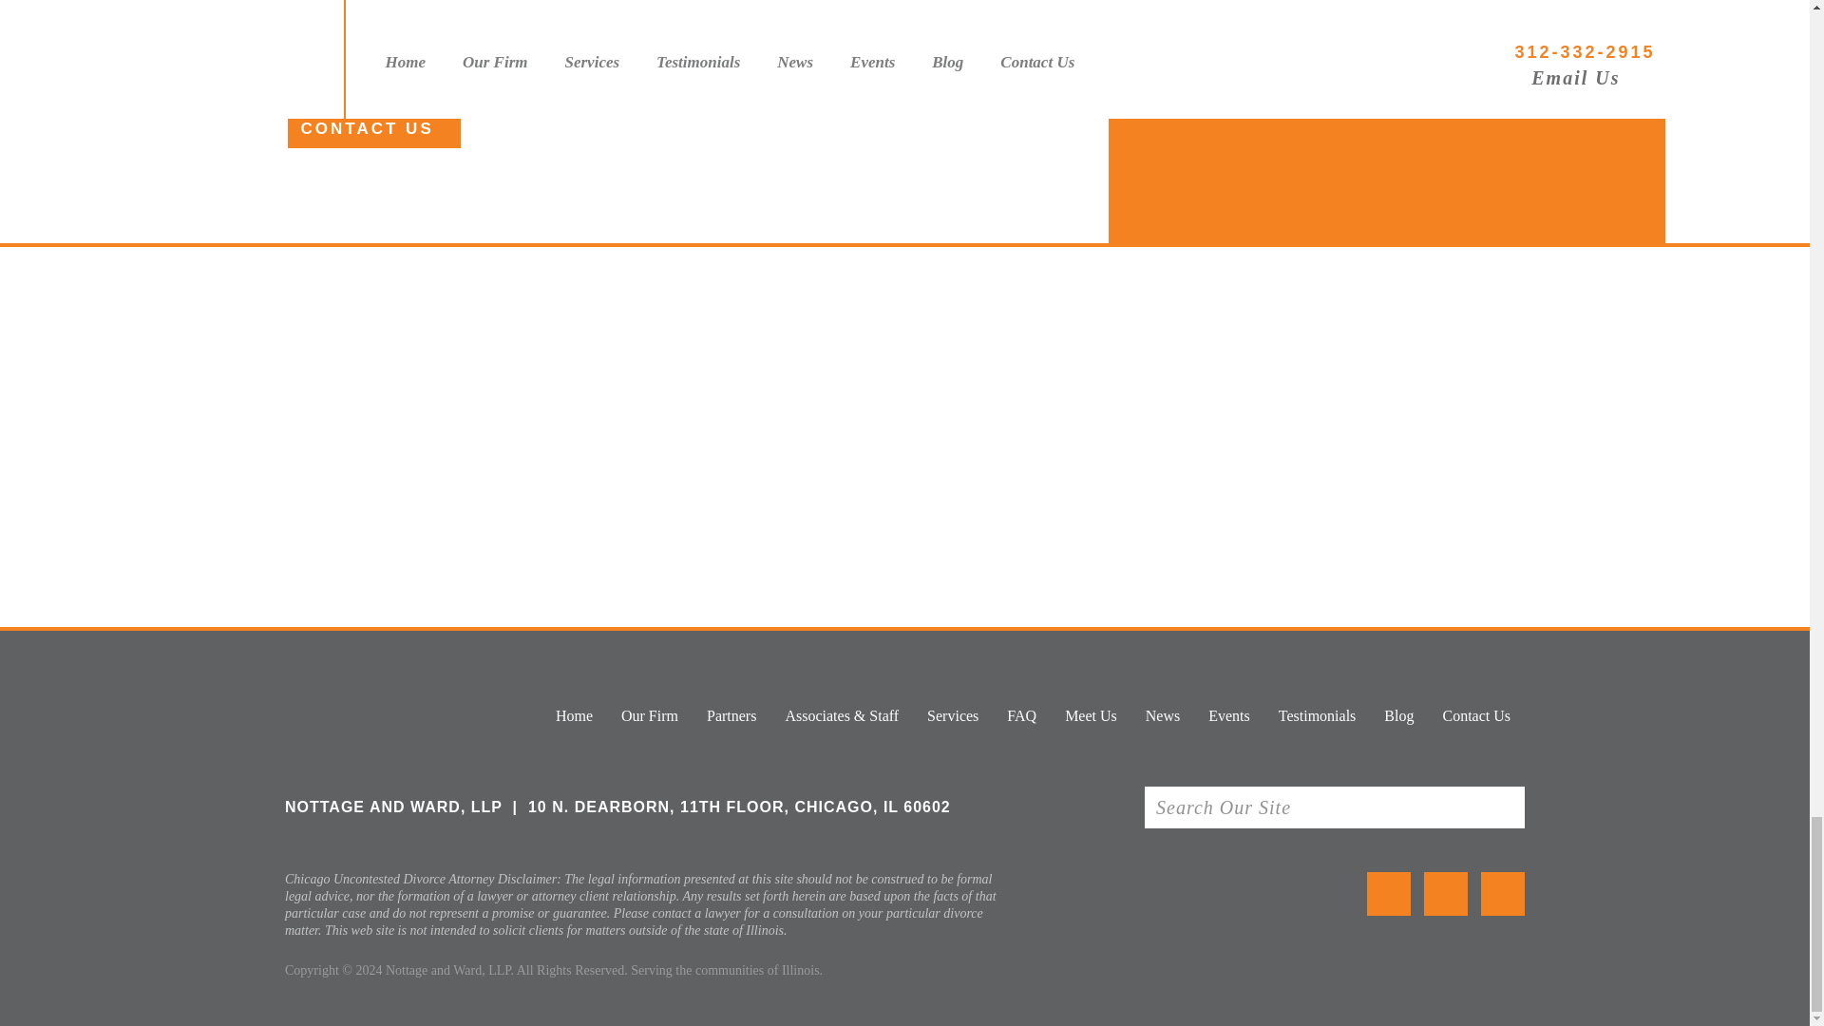 The width and height of the screenshot is (1824, 1026). Describe the element at coordinates (1503, 894) in the screenshot. I see `Follow us on LinkedIn` at that location.